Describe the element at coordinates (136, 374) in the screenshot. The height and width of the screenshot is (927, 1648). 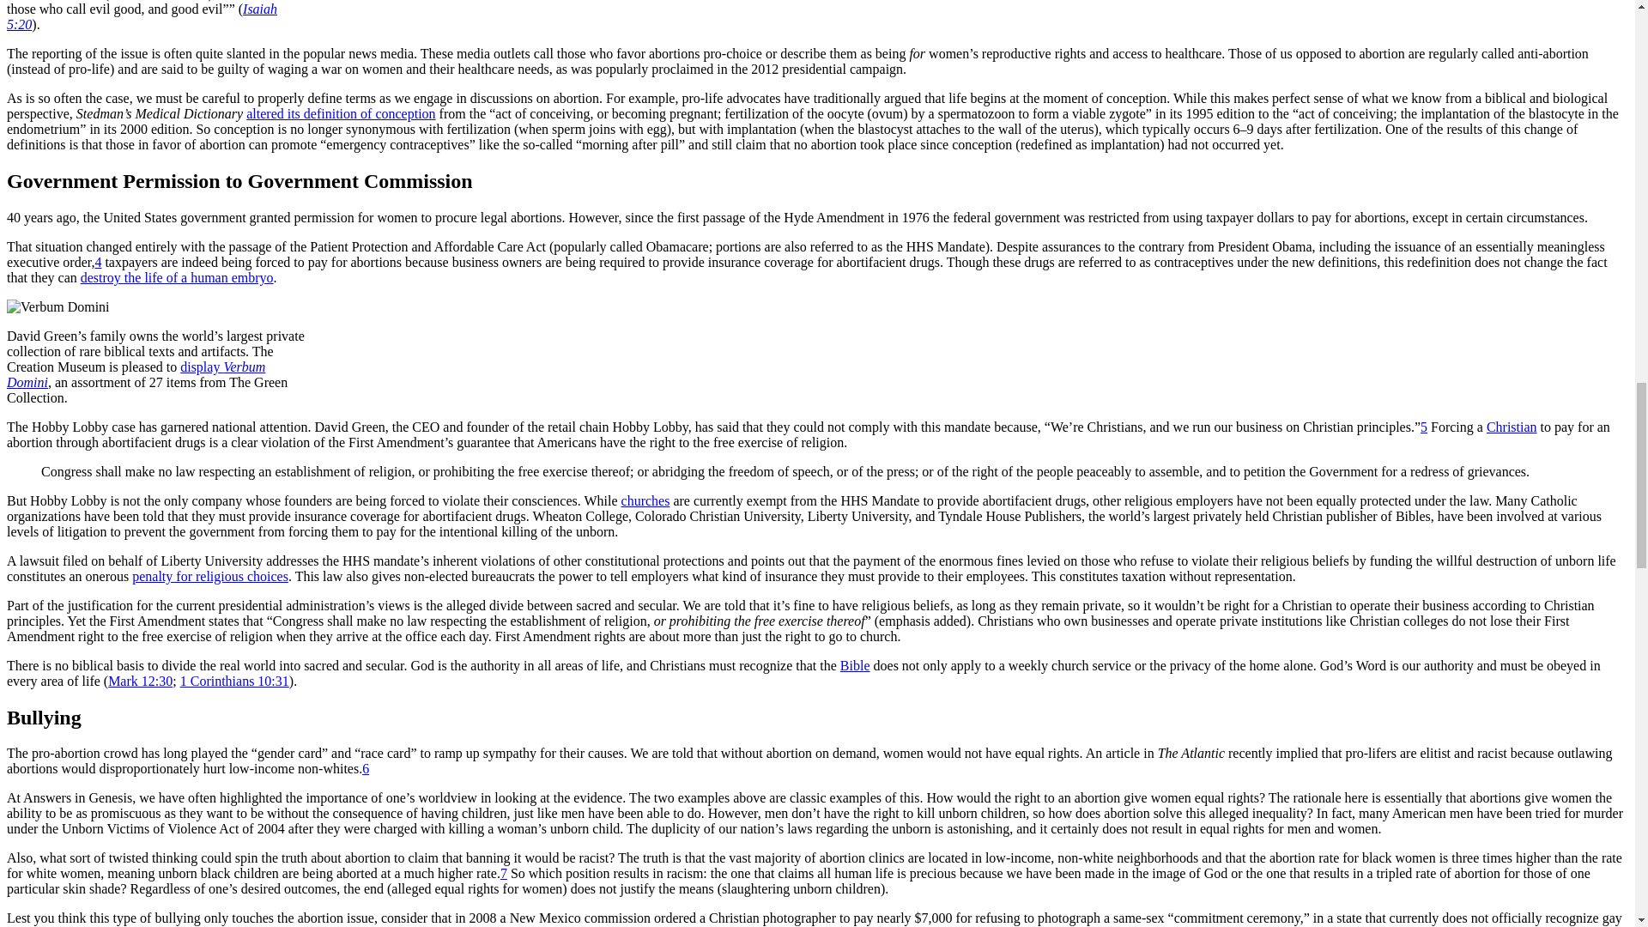
I see `display Verbum Domini` at that location.